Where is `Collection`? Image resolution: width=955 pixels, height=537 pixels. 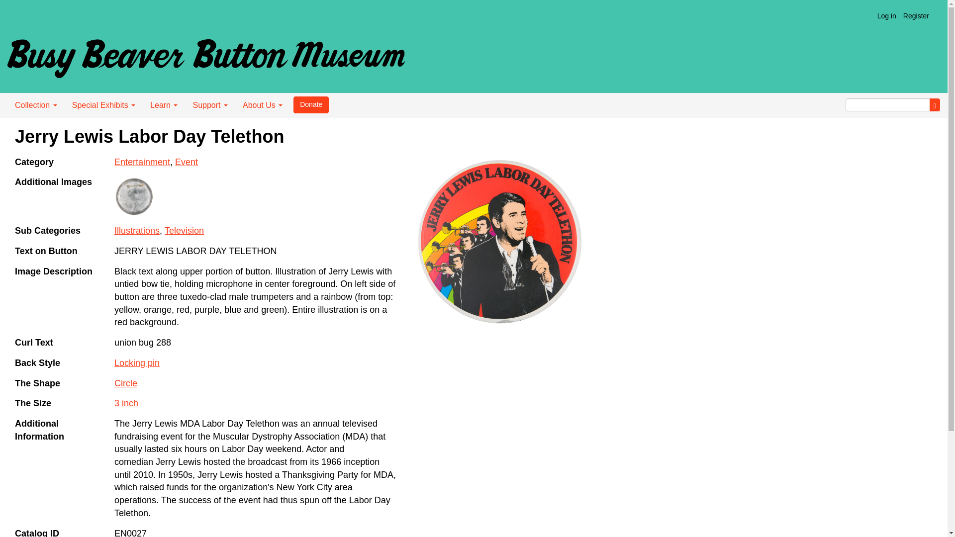
Collection is located at coordinates (36, 105).